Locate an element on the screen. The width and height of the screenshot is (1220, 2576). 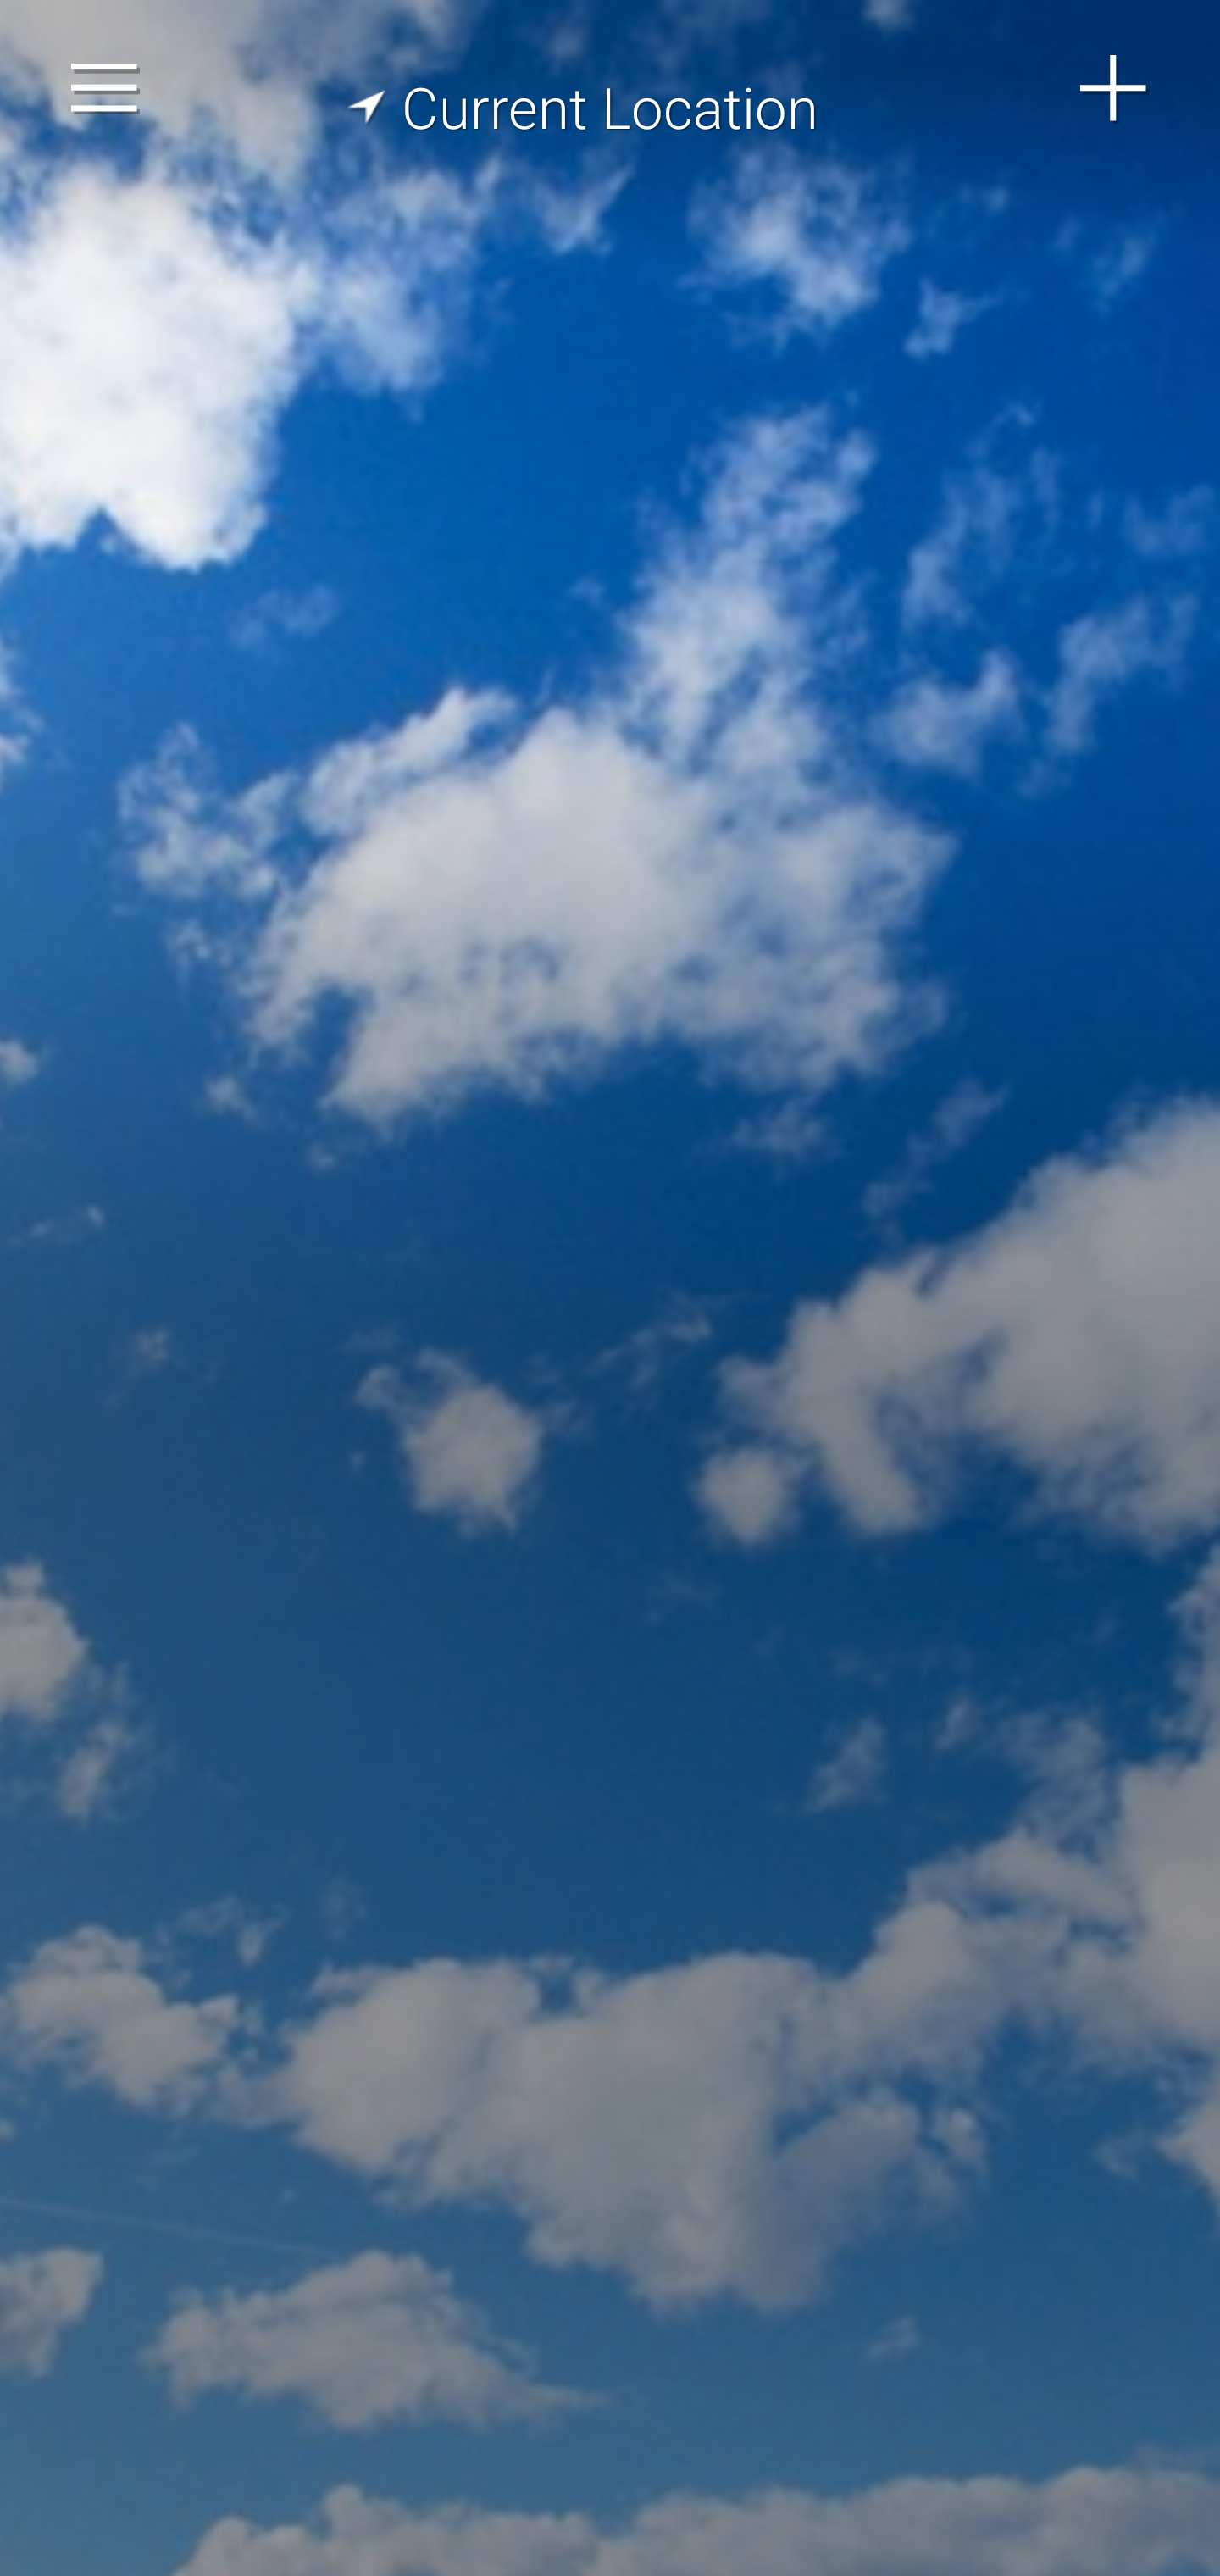
Add City is located at coordinates (1114, 88).